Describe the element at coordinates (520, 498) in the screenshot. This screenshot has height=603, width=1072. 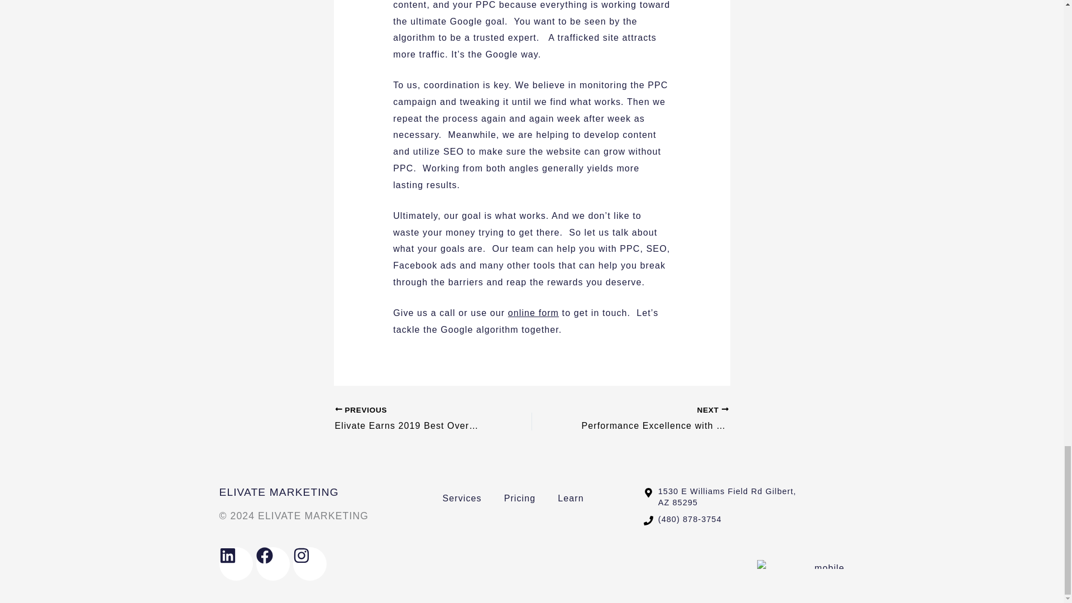
I see `Pricing` at that location.